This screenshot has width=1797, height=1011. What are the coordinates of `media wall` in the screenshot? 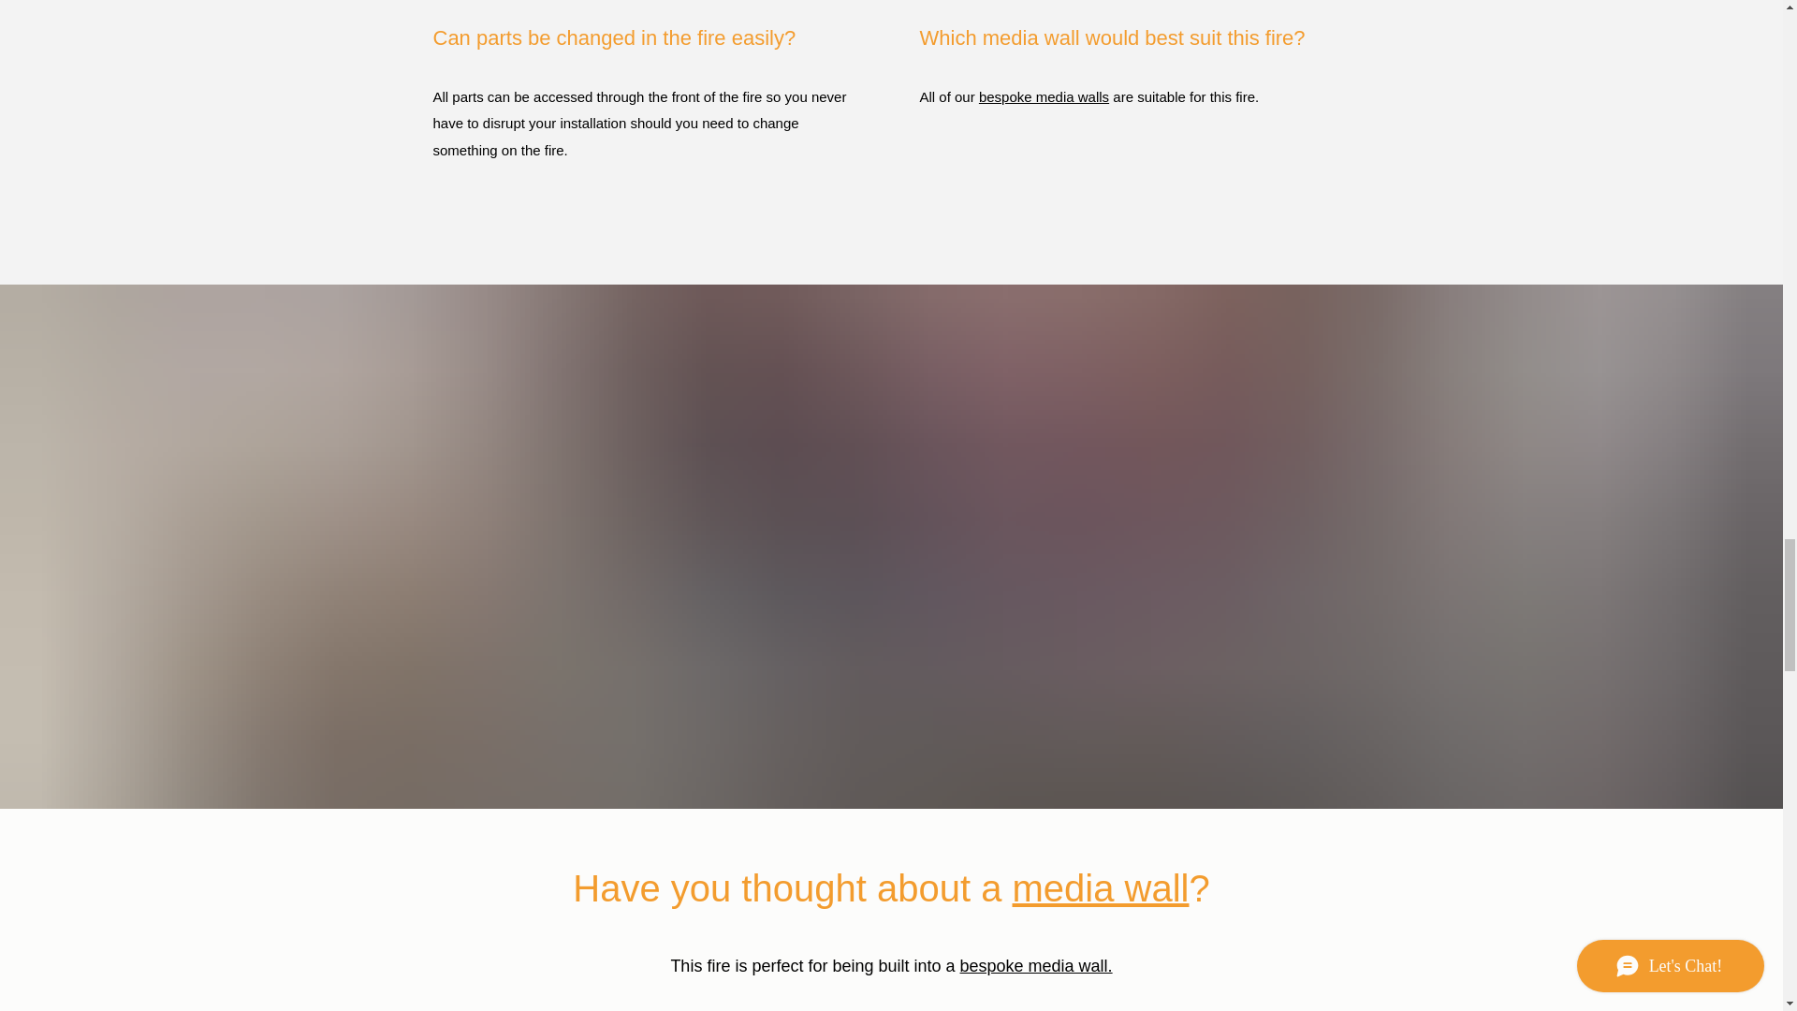 It's located at (1101, 887).